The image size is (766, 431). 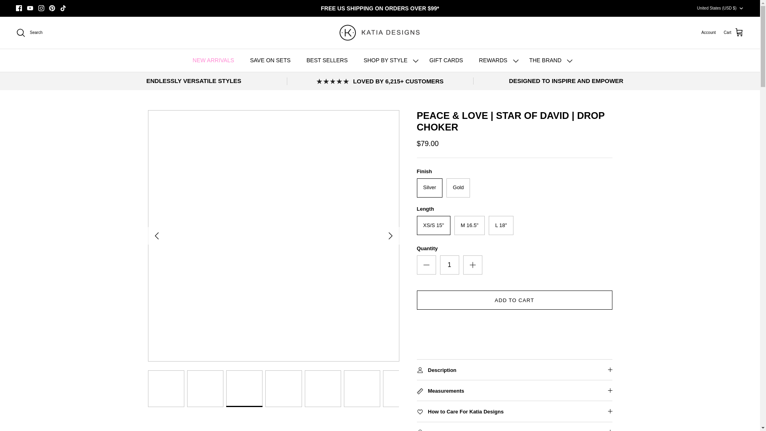 What do you see at coordinates (156, 235) in the screenshot?
I see `LEFT` at bounding box center [156, 235].